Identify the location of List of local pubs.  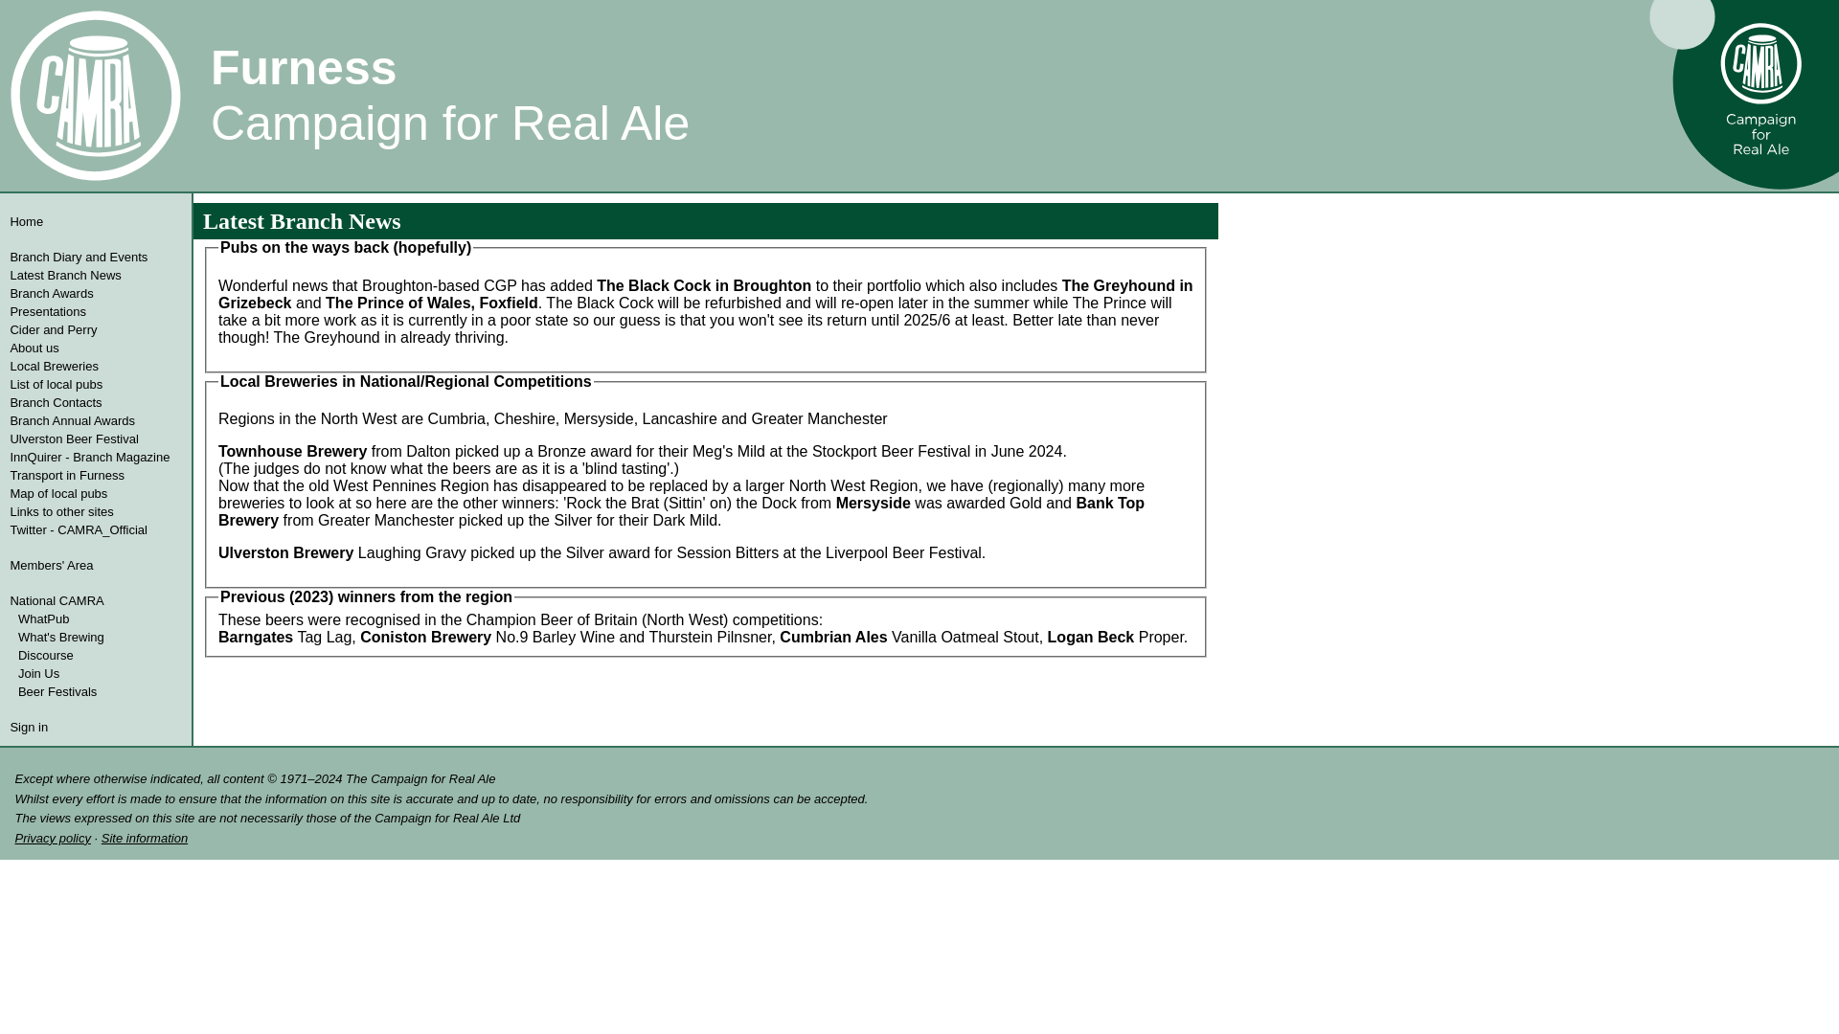
(94, 385).